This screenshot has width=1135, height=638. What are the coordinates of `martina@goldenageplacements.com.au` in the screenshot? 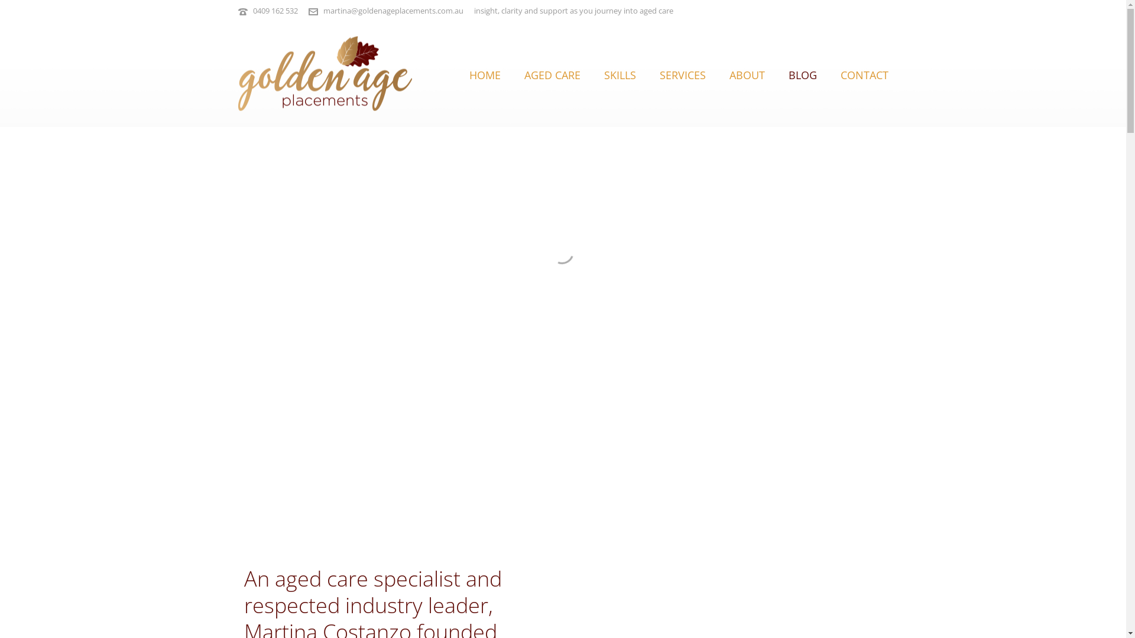 It's located at (393, 11).